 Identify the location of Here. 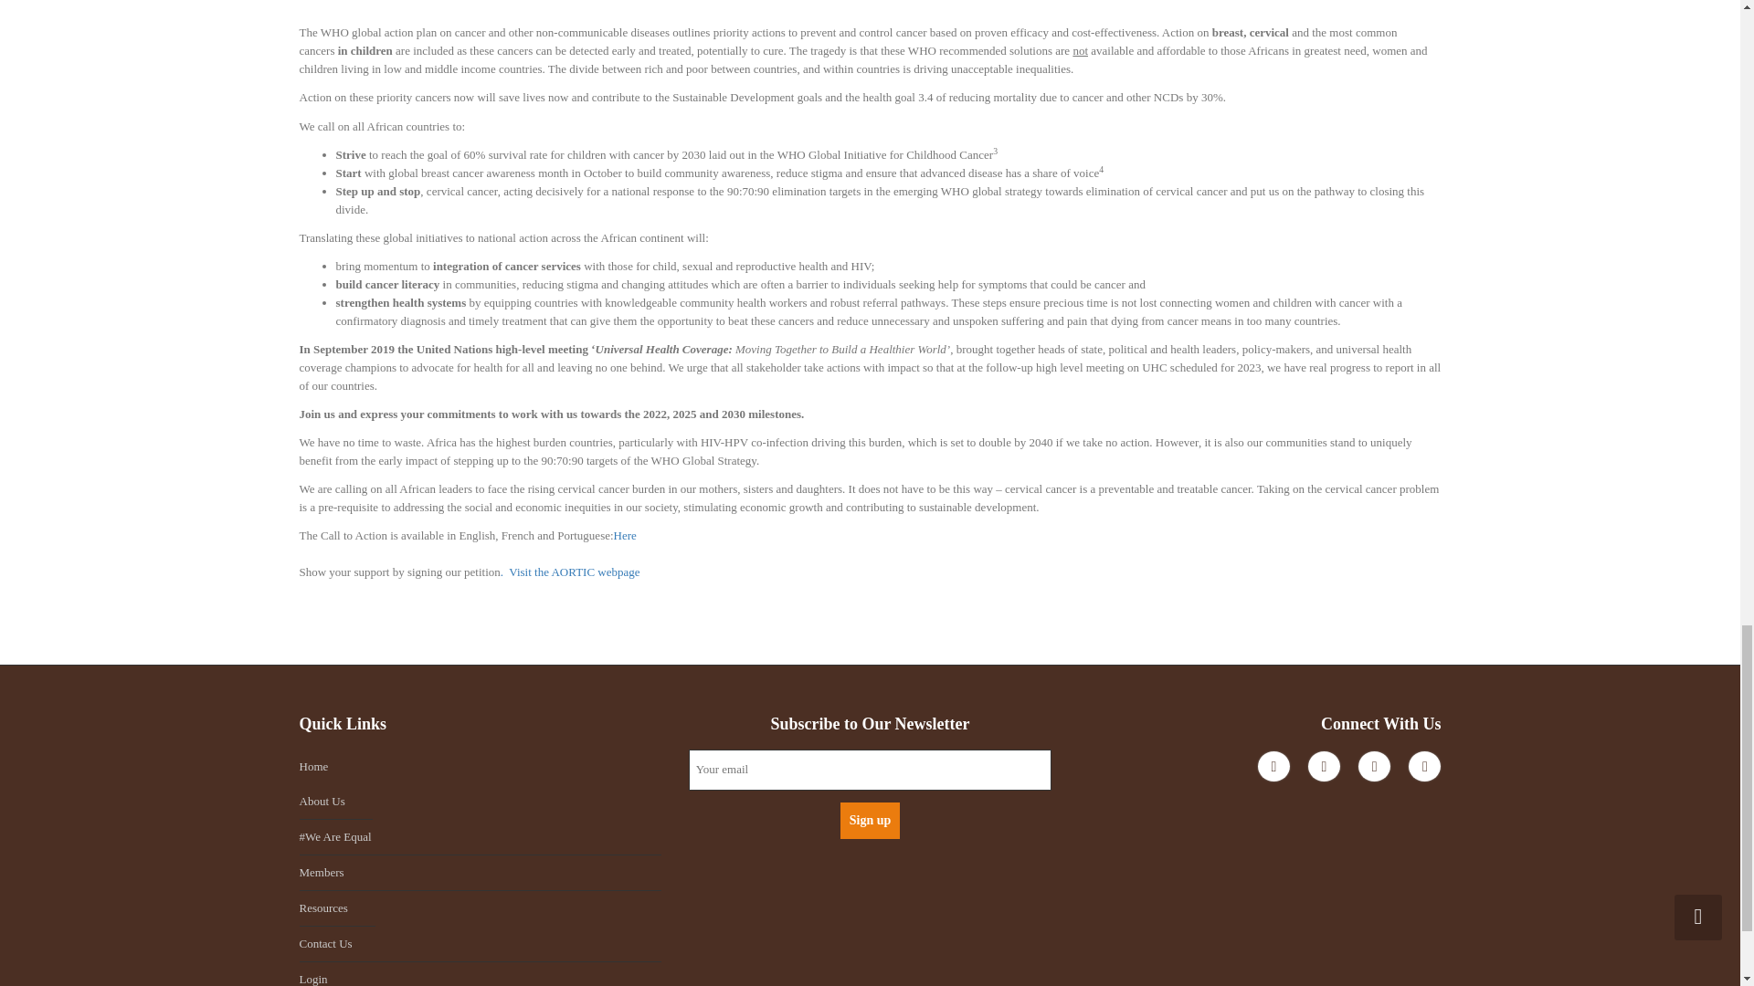
(625, 535).